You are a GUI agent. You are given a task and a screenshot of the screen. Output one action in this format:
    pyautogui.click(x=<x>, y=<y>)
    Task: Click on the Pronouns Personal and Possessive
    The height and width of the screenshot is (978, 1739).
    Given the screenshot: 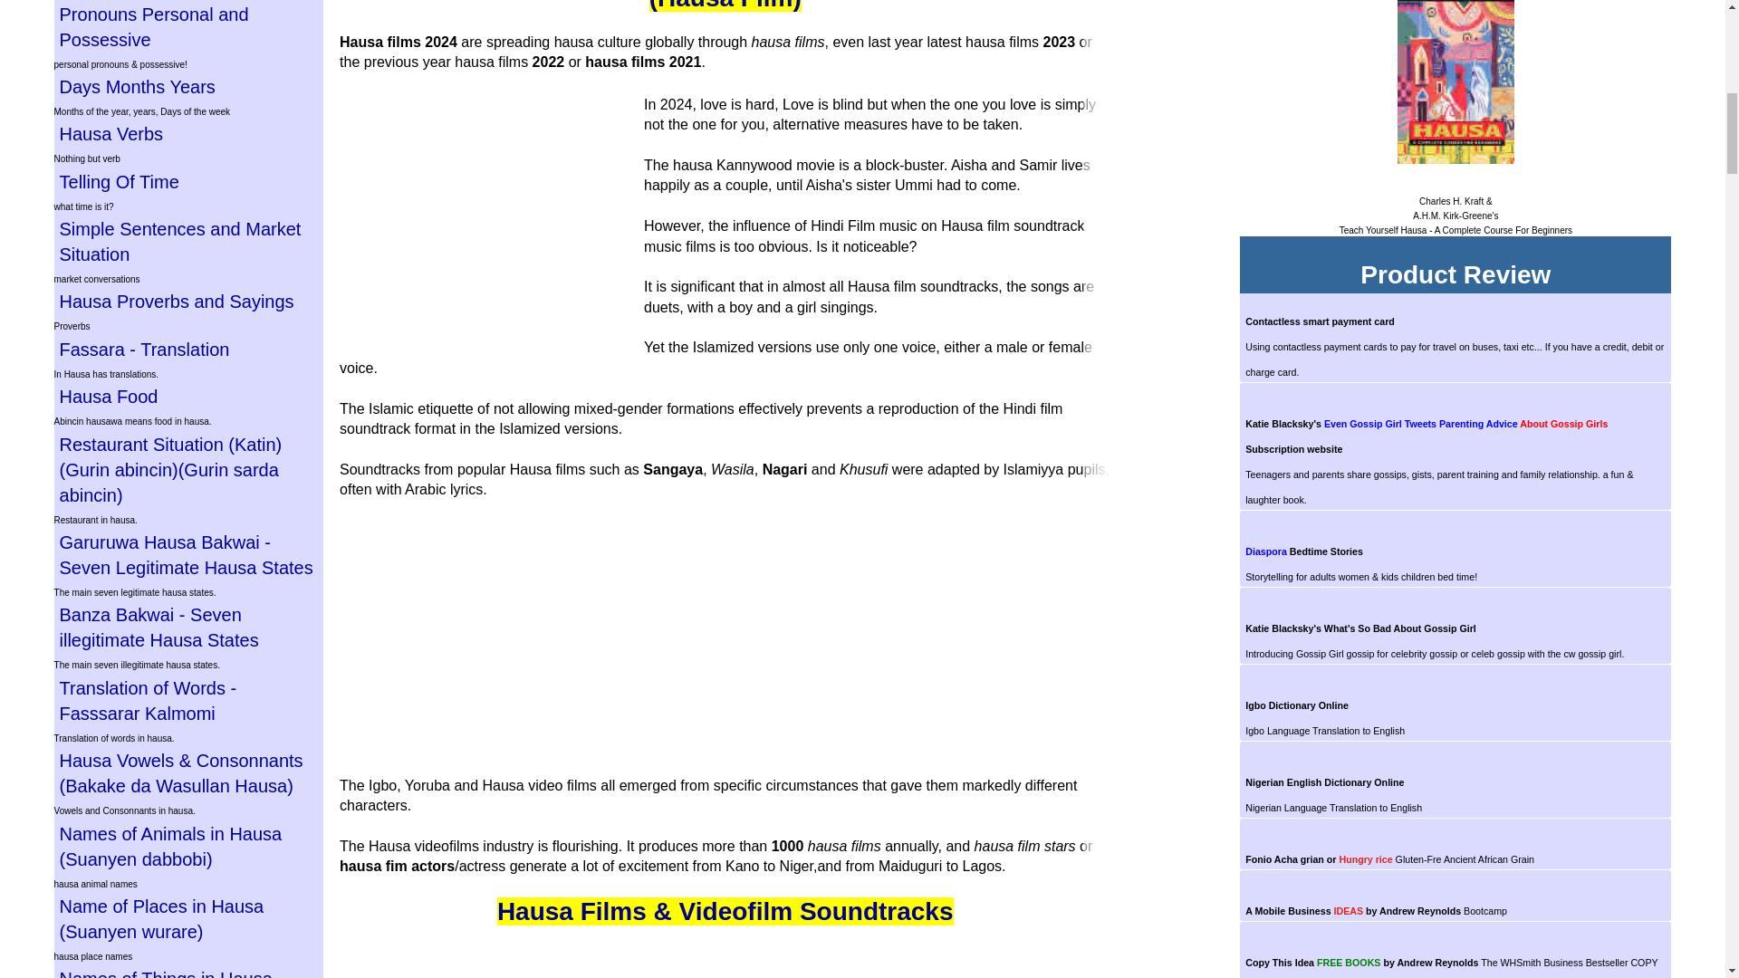 What is the action you would take?
    pyautogui.click(x=188, y=27)
    